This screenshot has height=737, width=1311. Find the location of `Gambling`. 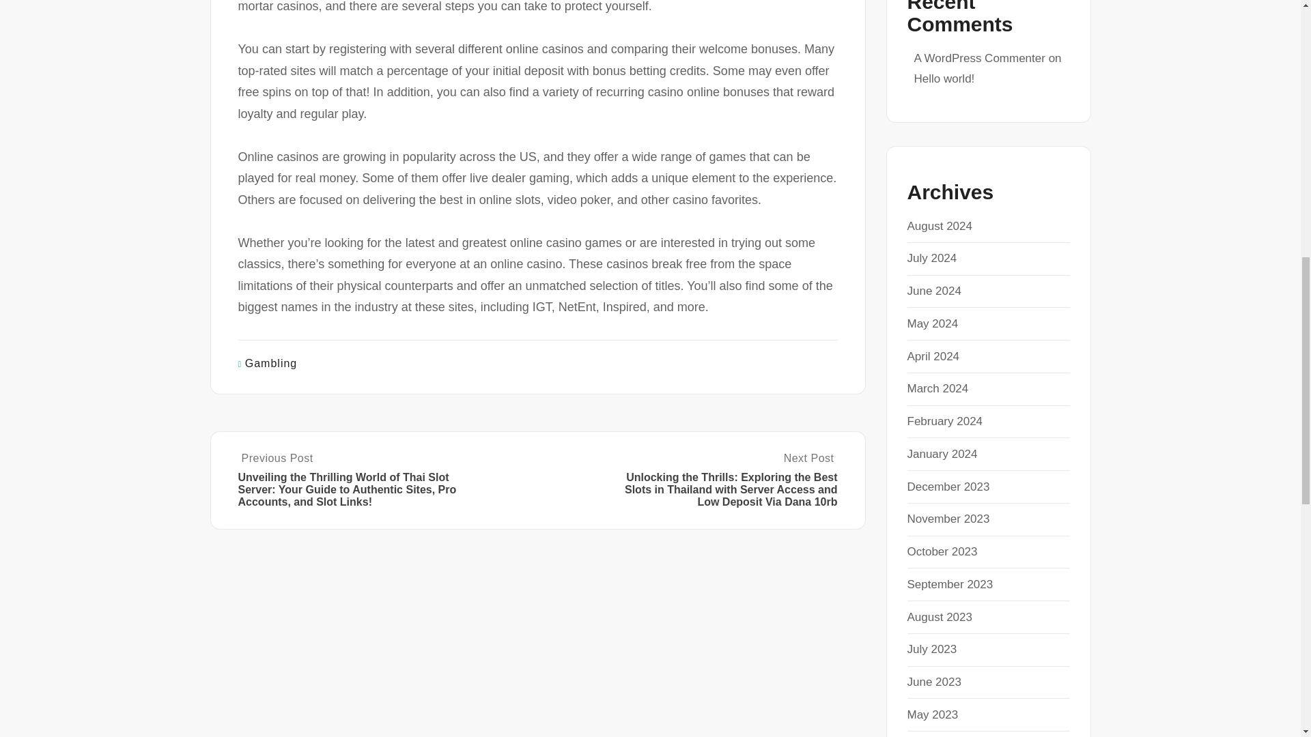

Gambling is located at coordinates (271, 363).